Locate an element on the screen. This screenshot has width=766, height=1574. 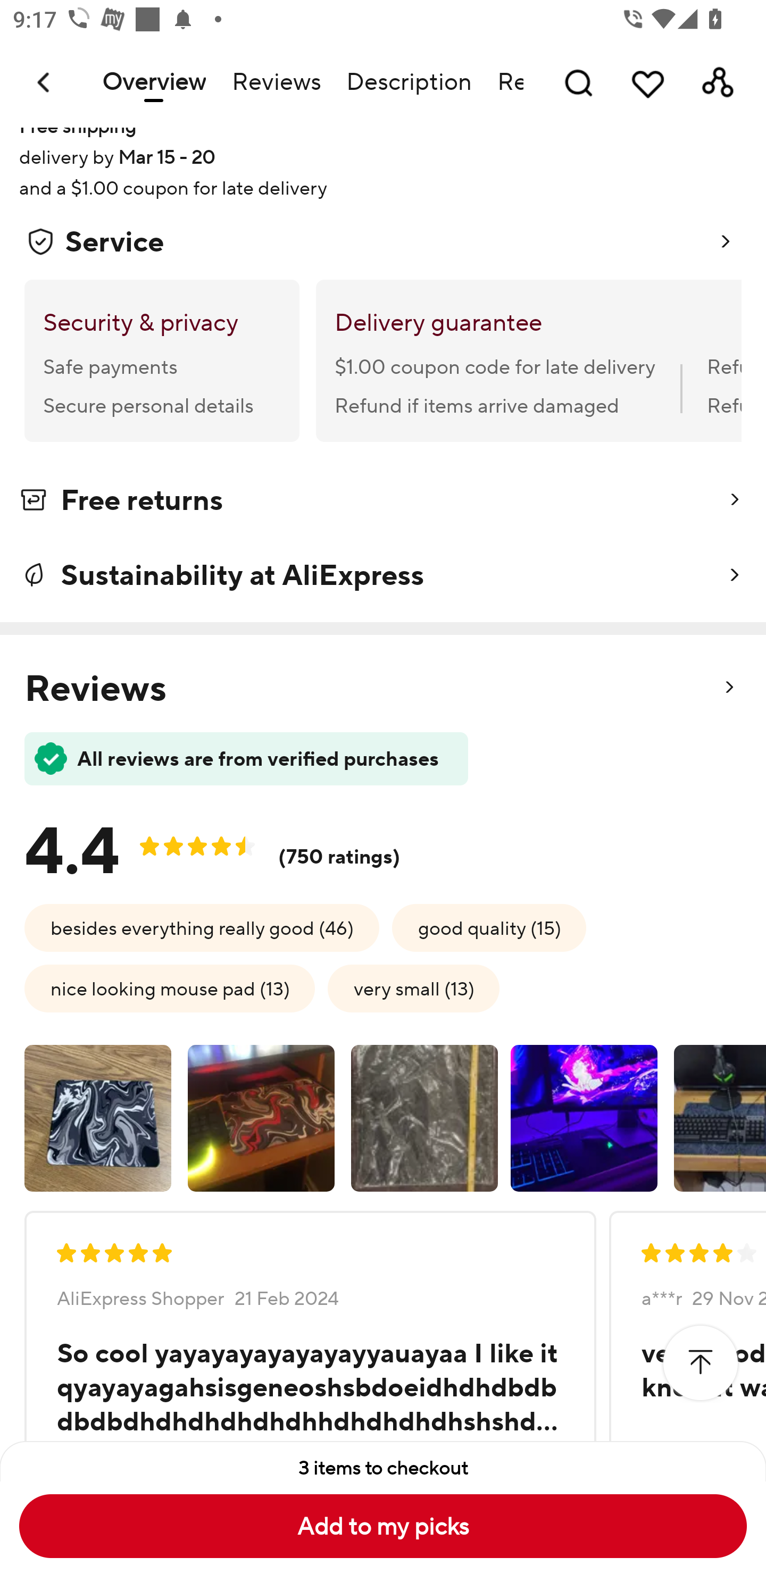
besides everything really good (46) is located at coordinates (202, 927).